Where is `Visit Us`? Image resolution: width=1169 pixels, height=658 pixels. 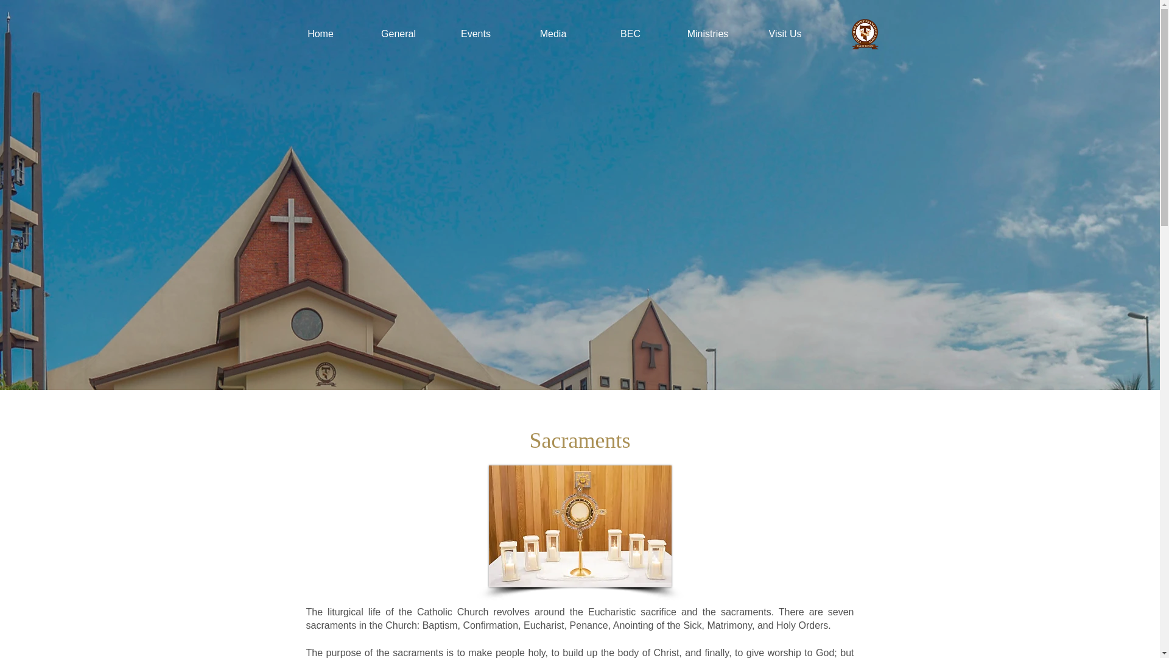
Visit Us is located at coordinates (784, 34).